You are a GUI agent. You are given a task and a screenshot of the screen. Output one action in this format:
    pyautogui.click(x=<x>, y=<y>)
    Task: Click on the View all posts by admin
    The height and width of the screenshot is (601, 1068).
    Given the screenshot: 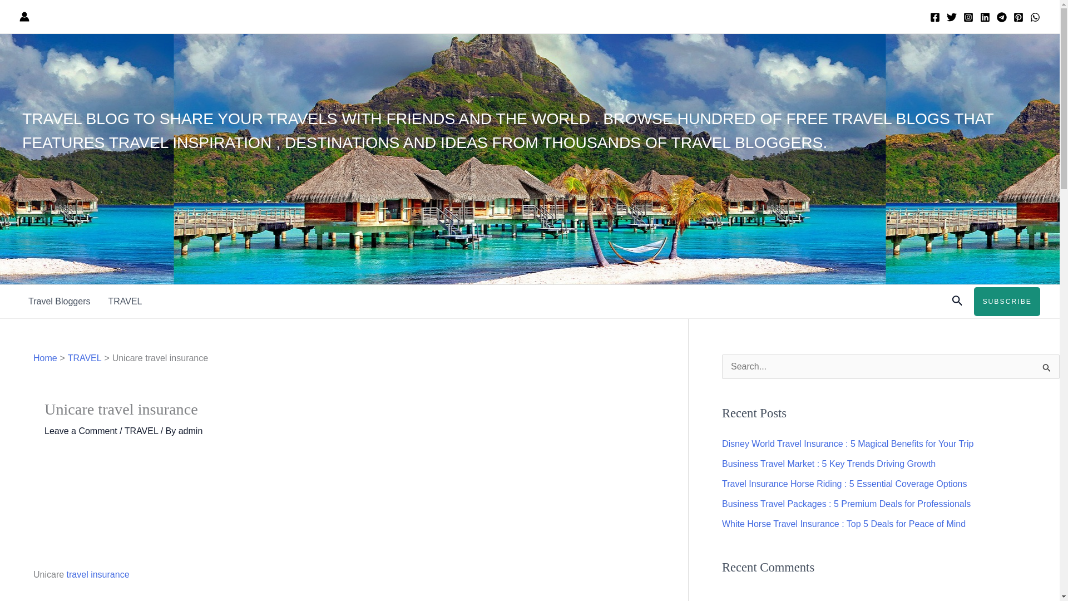 What is the action you would take?
    pyautogui.click(x=190, y=431)
    